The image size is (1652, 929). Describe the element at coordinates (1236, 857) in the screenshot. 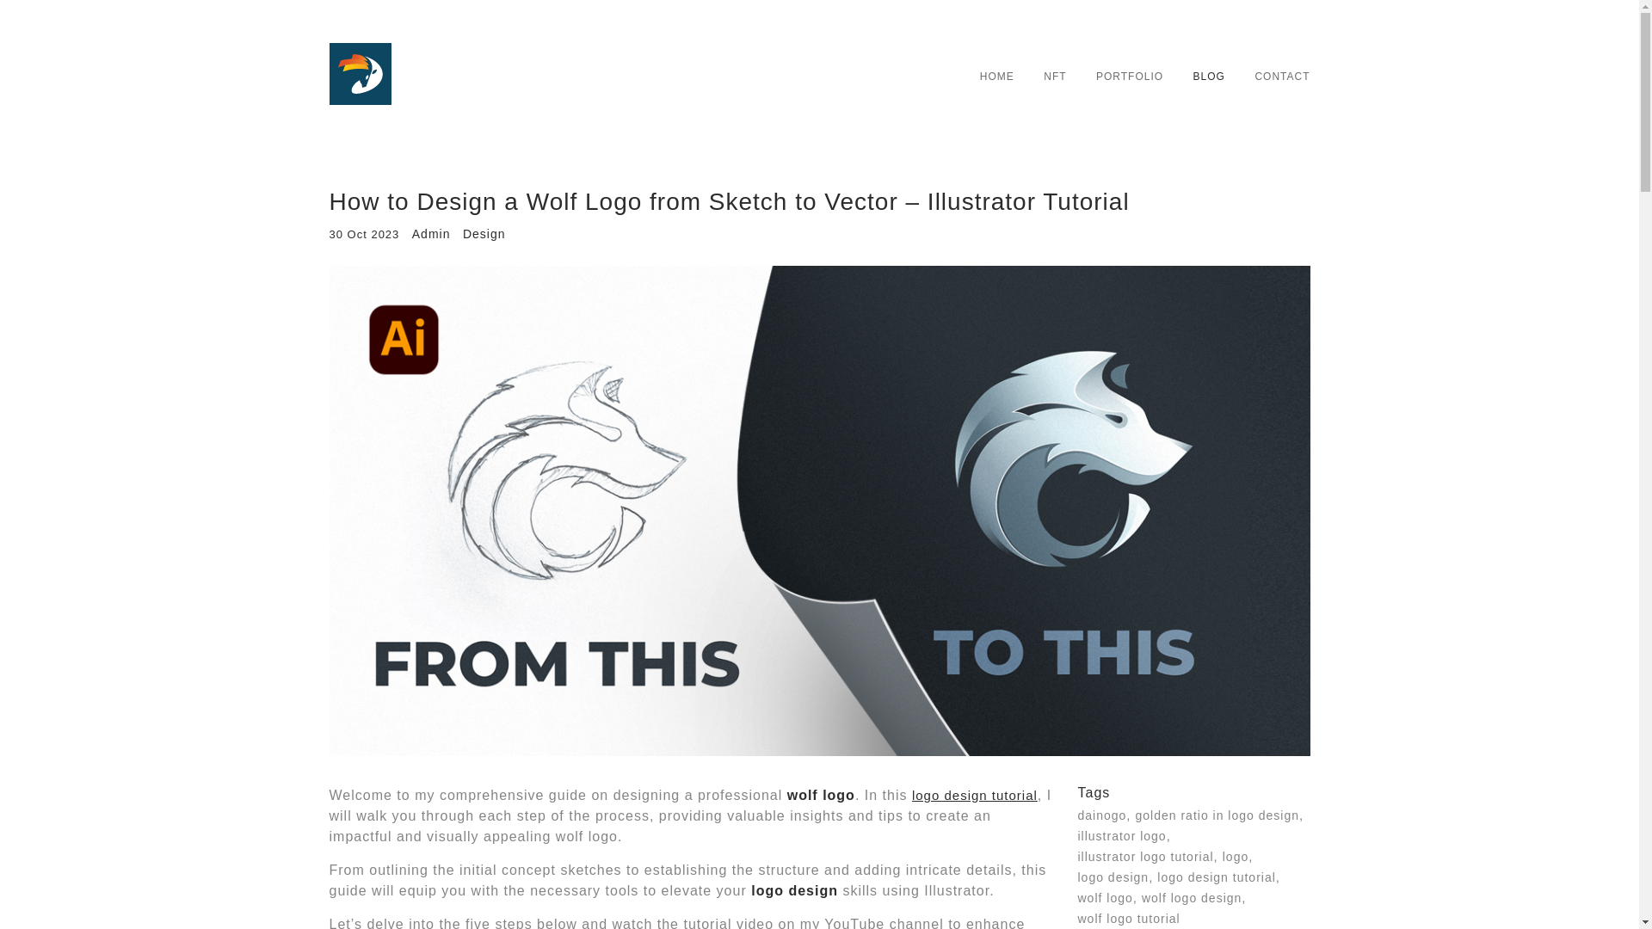

I see `logo` at that location.